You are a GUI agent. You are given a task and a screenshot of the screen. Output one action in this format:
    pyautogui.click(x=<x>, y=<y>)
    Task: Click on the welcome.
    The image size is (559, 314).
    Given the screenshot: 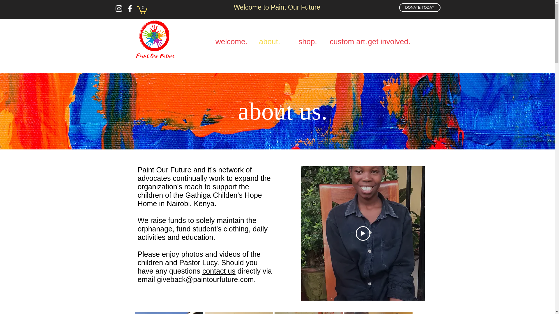 What is the action you would take?
    pyautogui.click(x=231, y=41)
    